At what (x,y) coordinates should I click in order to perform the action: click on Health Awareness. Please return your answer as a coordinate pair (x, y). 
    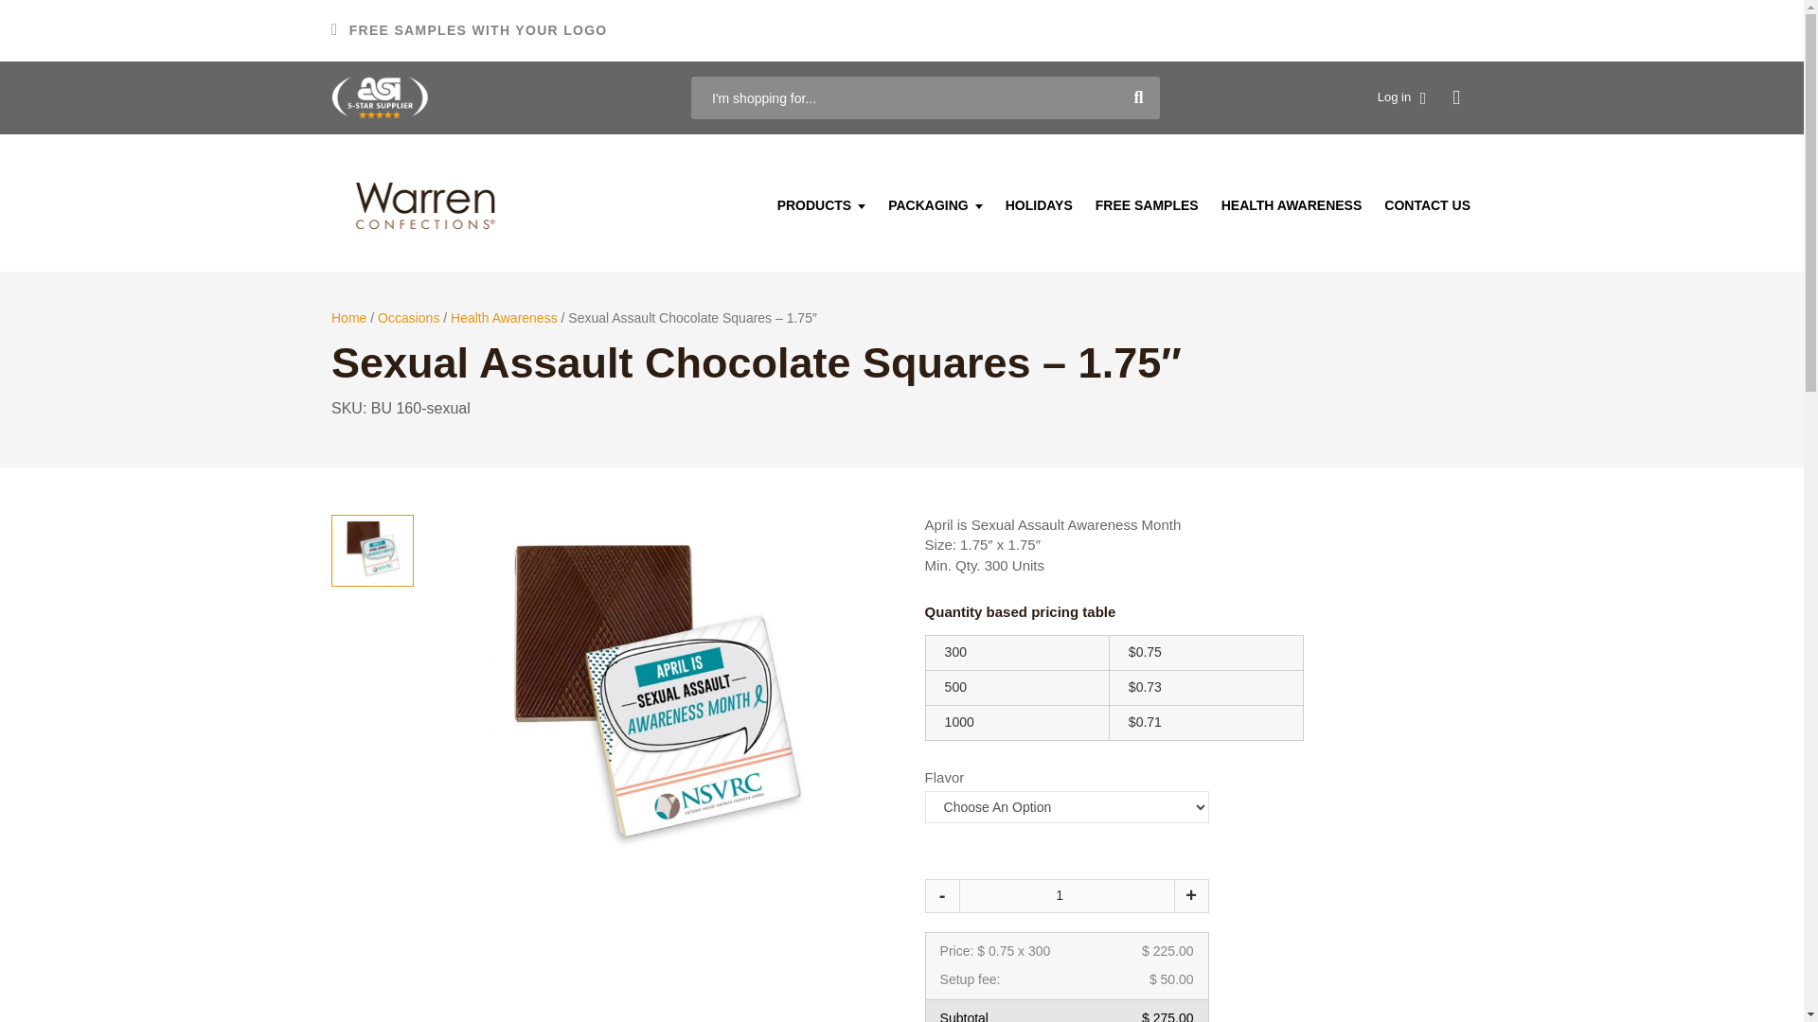
    Looking at the image, I should click on (504, 318).